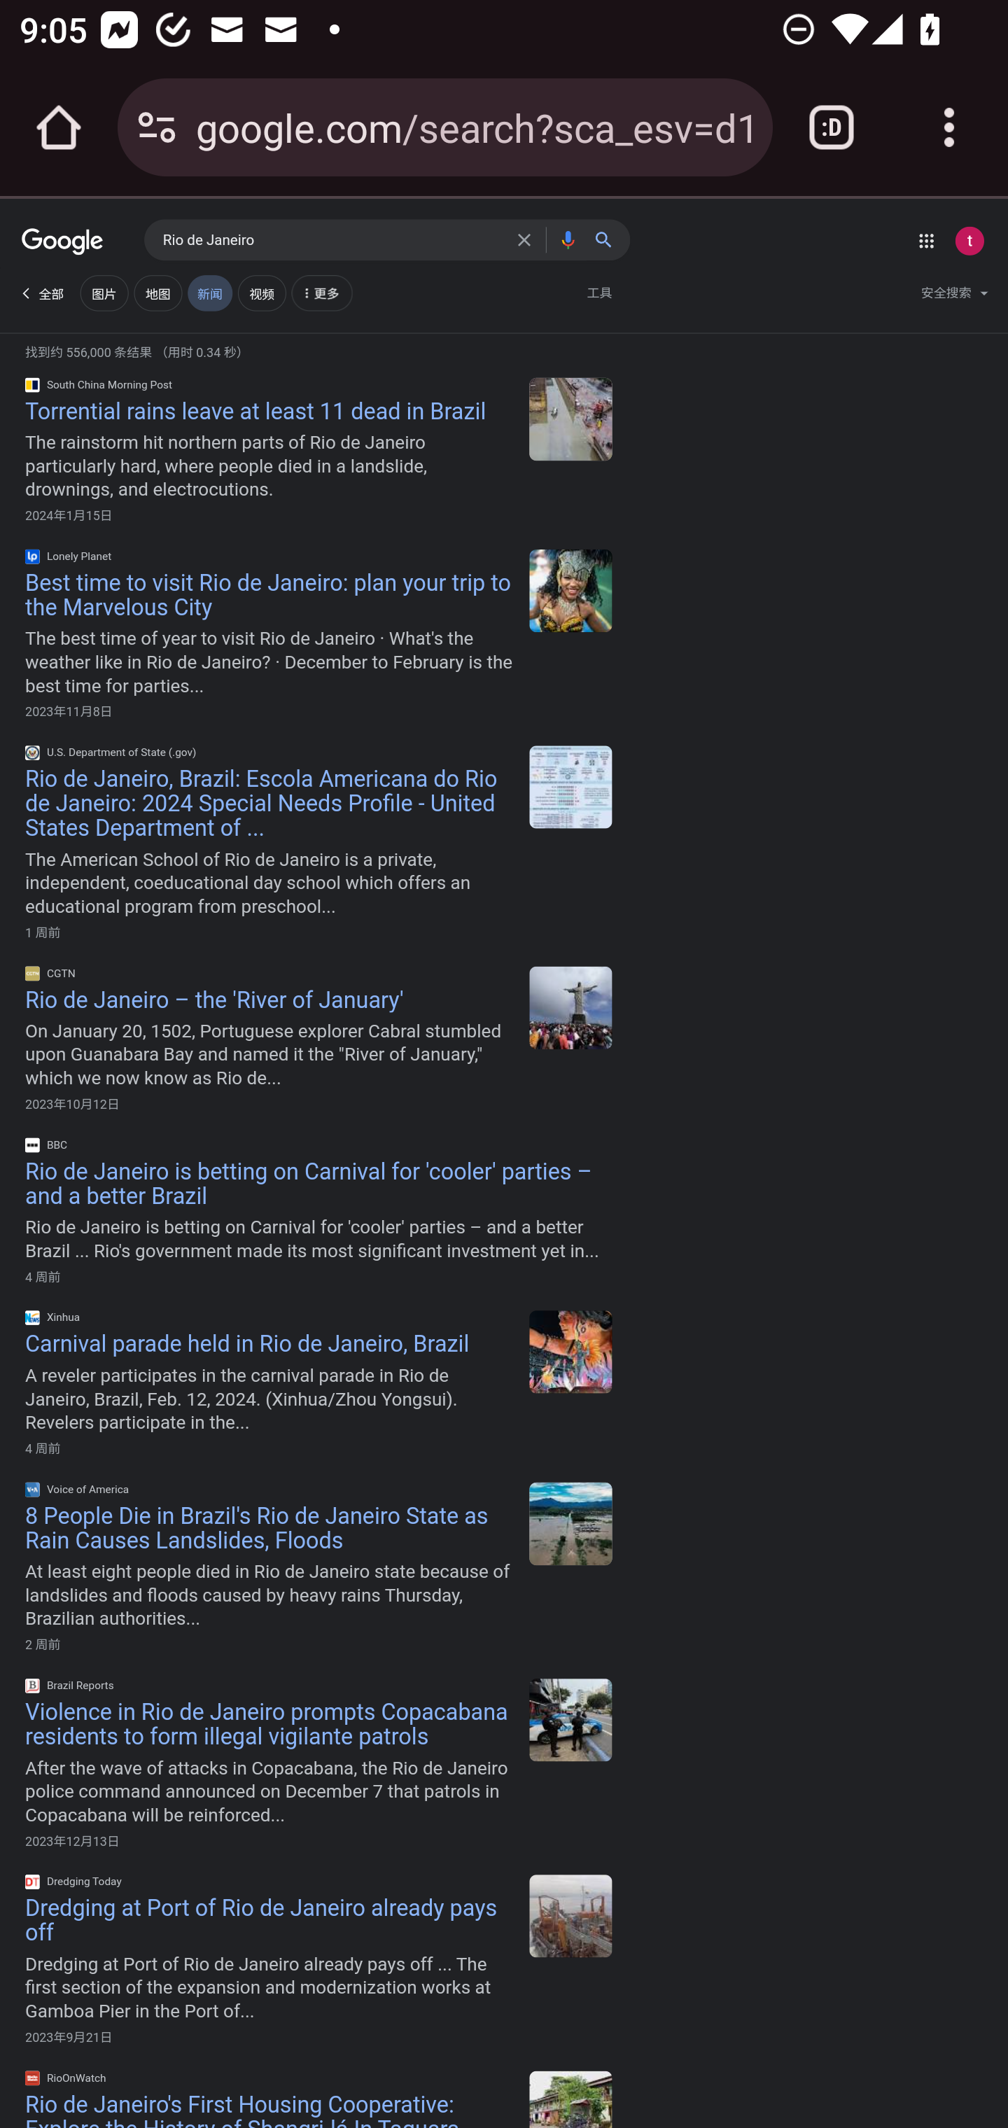 Image resolution: width=1008 pixels, height=2128 pixels. Describe the element at coordinates (334, 241) in the screenshot. I see `Rio de Janeiro` at that location.